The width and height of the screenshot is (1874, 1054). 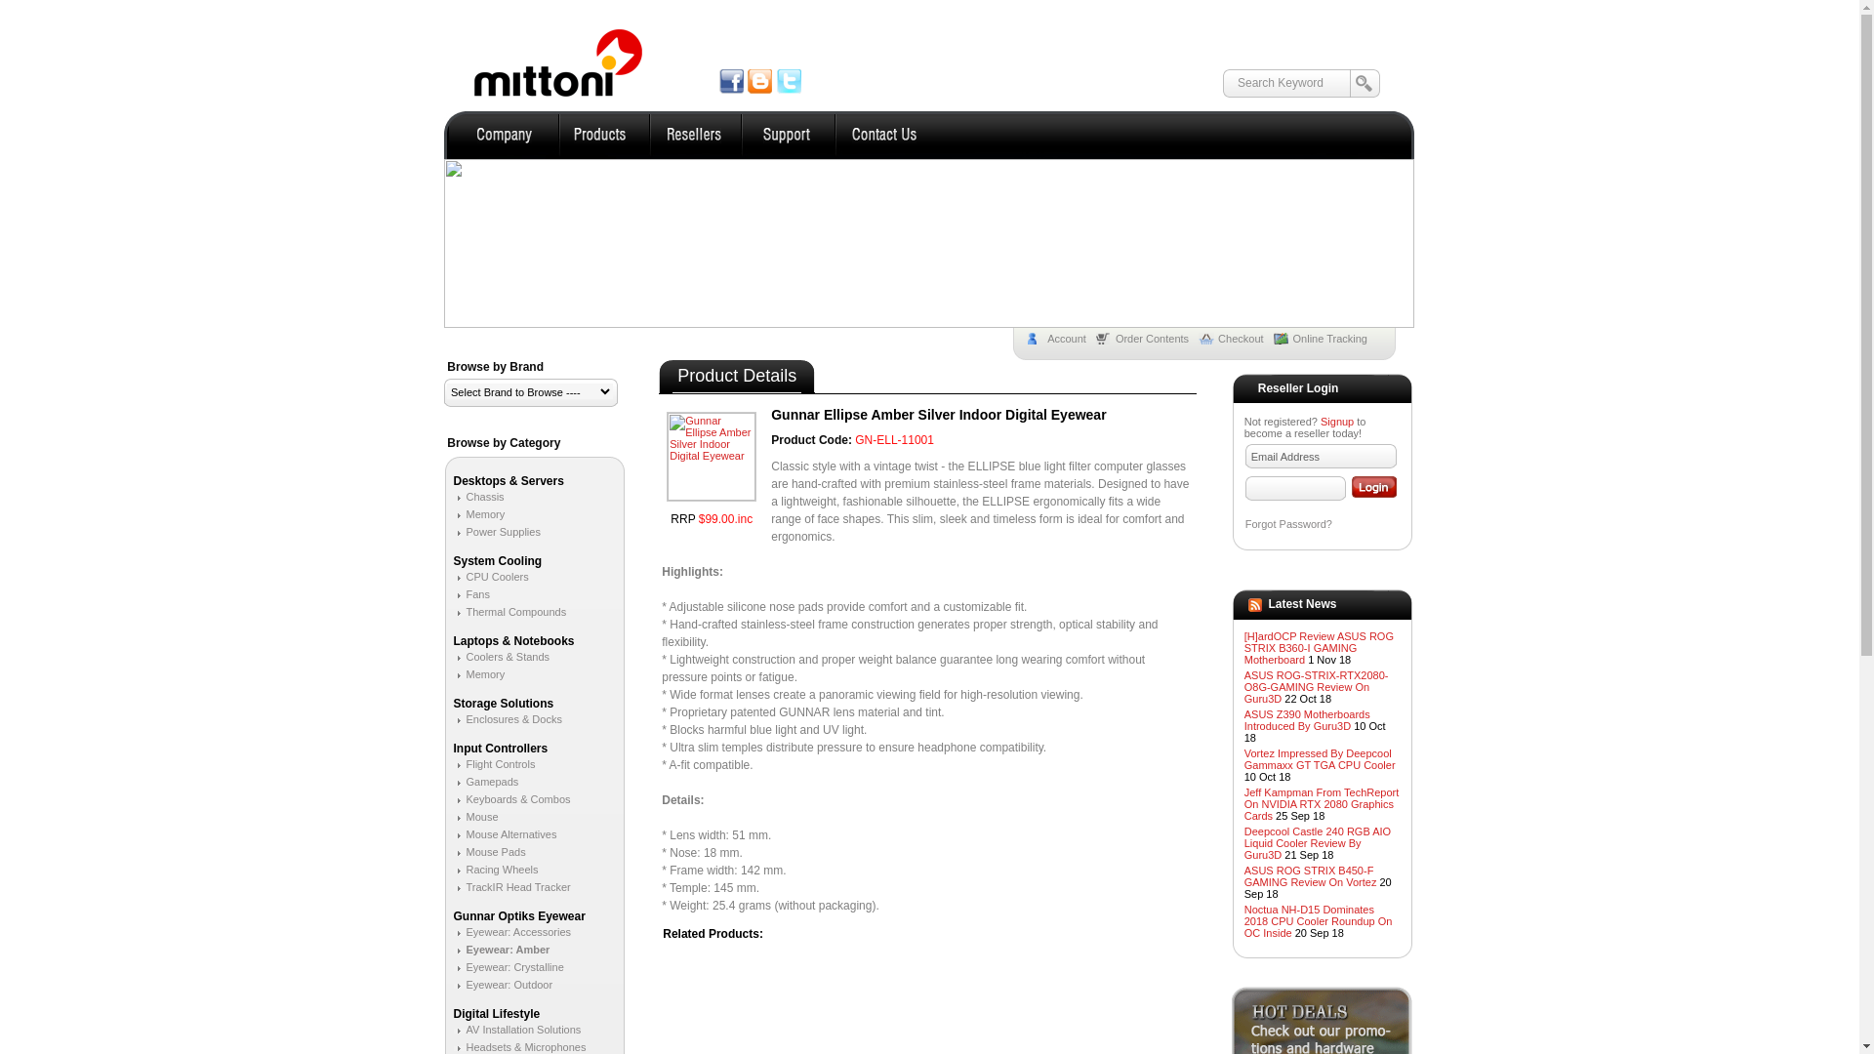 What do you see at coordinates (511, 932) in the screenshot?
I see `Eyewear: Accessories` at bounding box center [511, 932].